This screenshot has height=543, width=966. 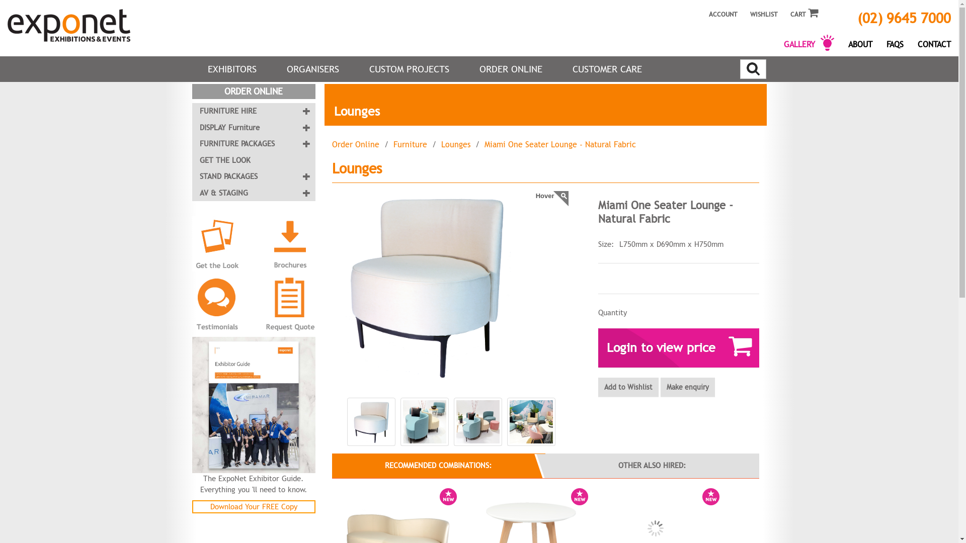 I want to click on Login to view price, so click(x=678, y=348).